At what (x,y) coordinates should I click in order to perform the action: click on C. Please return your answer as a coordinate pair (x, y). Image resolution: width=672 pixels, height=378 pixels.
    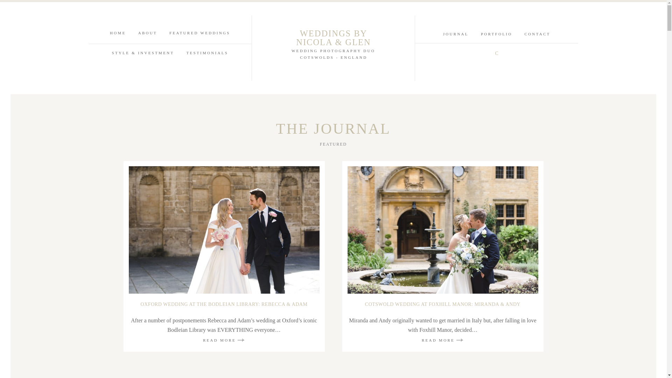
    Looking at the image, I should click on (496, 53).